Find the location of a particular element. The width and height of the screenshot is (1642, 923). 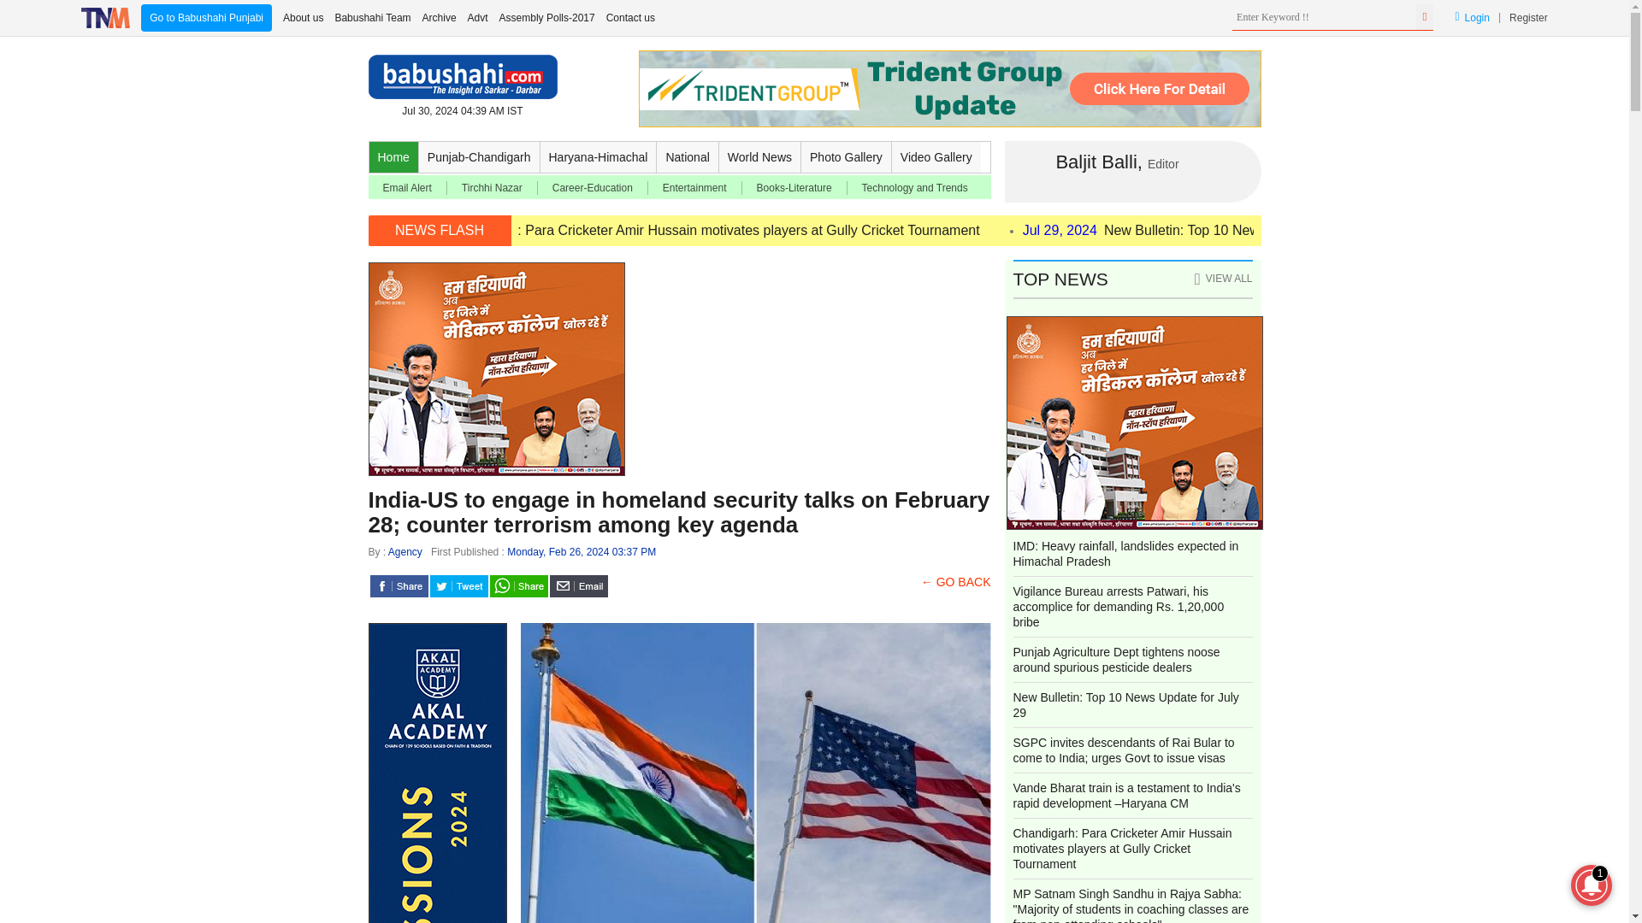

Books-Literature is located at coordinates (794, 187).